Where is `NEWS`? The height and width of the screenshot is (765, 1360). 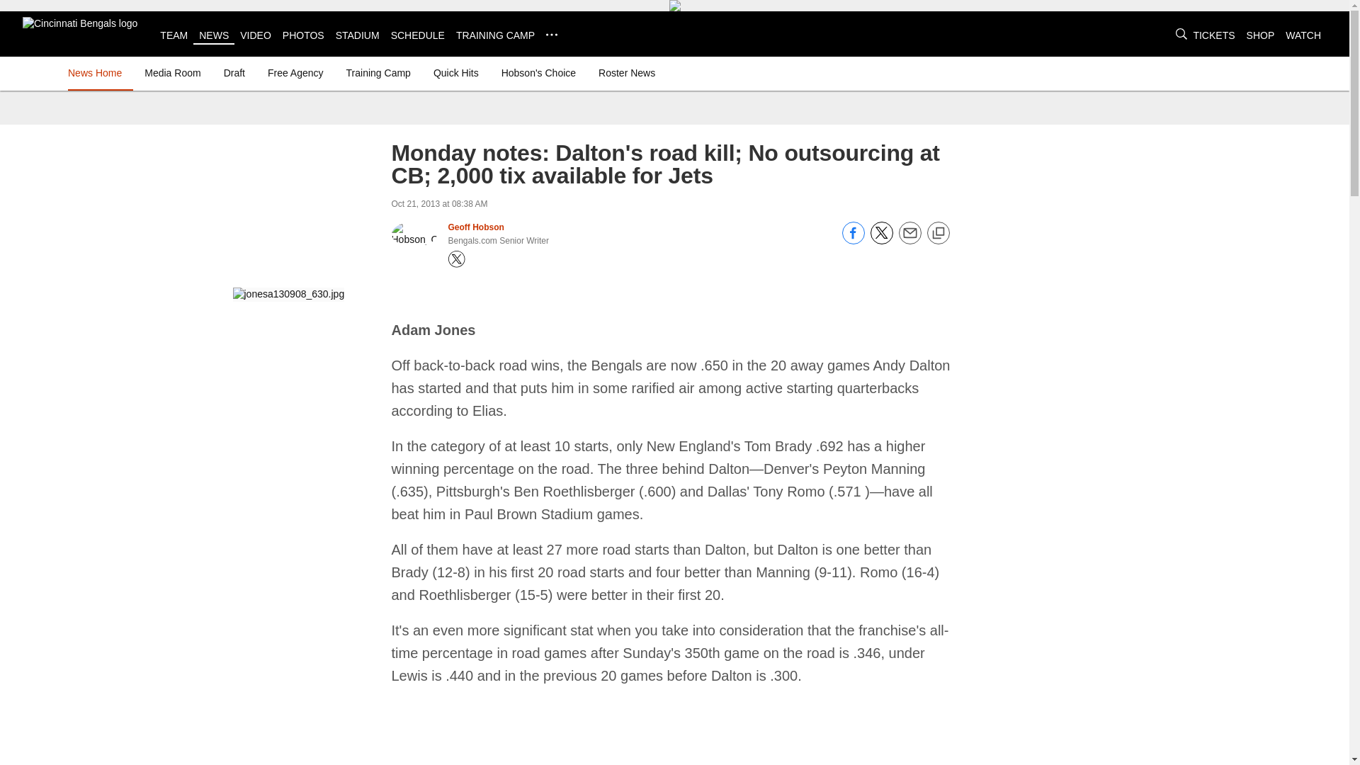 NEWS is located at coordinates (213, 35).